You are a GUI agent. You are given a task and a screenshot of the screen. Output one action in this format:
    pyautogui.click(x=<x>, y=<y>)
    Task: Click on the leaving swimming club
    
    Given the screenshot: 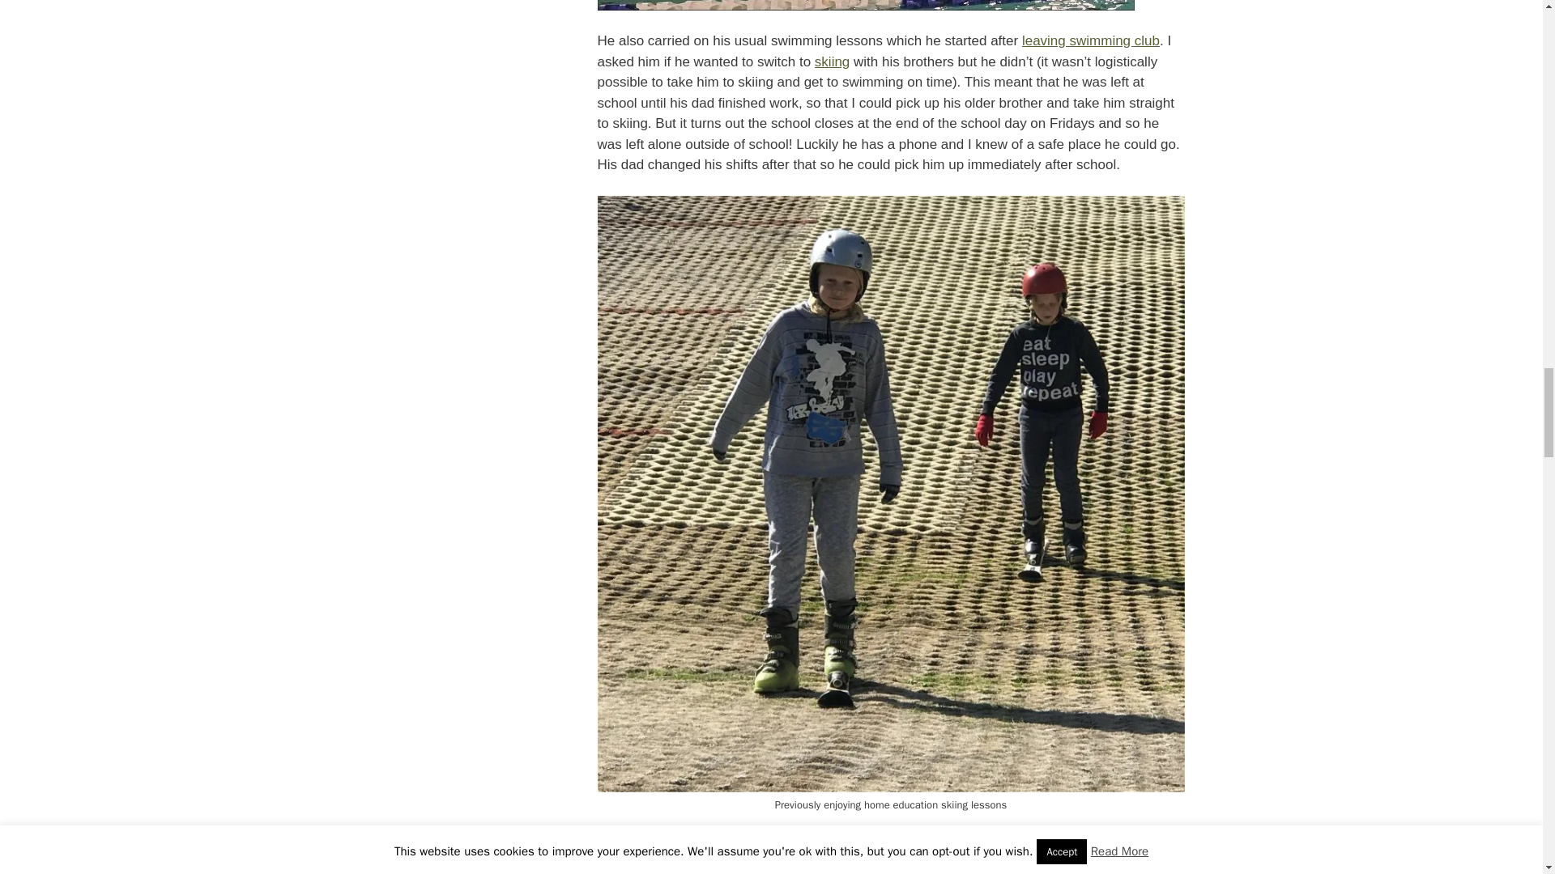 What is the action you would take?
    pyautogui.click(x=1090, y=40)
    